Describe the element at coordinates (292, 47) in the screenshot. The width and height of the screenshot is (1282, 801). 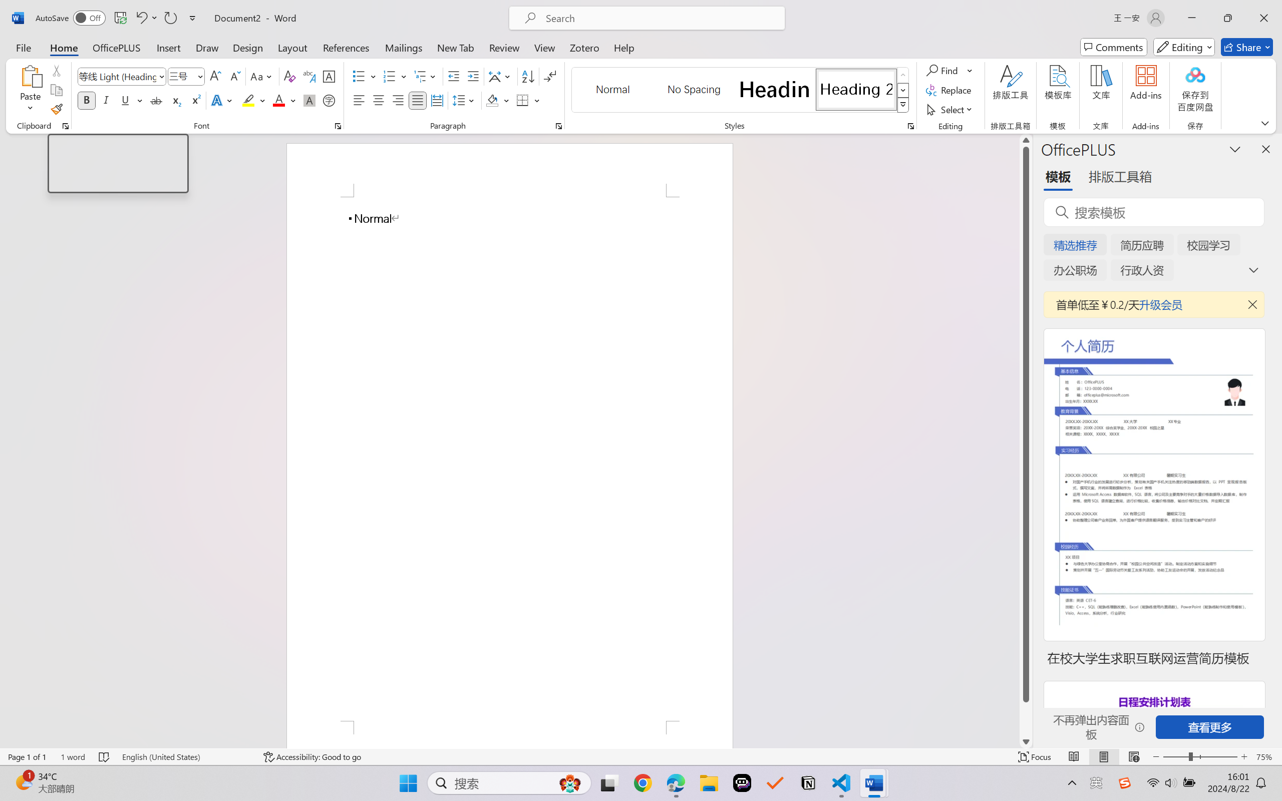
I see `Layout` at that location.